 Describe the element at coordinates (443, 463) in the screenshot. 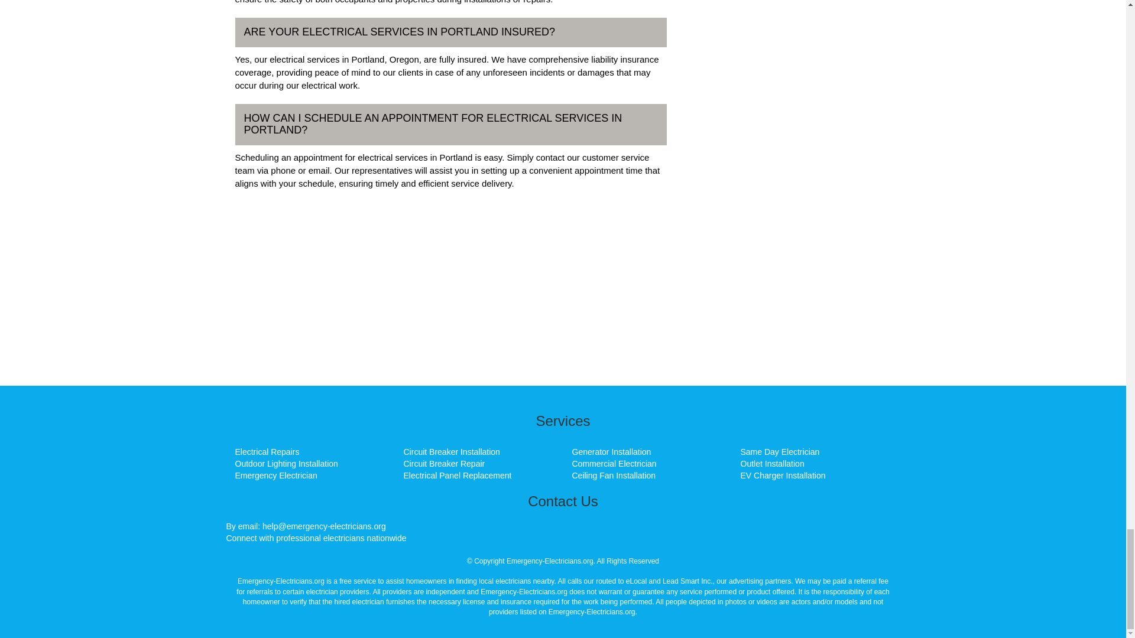

I see `Circuit Breaker Repair` at that location.